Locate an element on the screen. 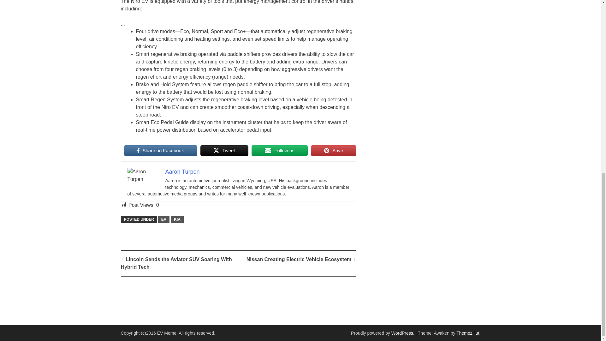 This screenshot has width=606, height=341. ThemezHut is located at coordinates (468, 333).